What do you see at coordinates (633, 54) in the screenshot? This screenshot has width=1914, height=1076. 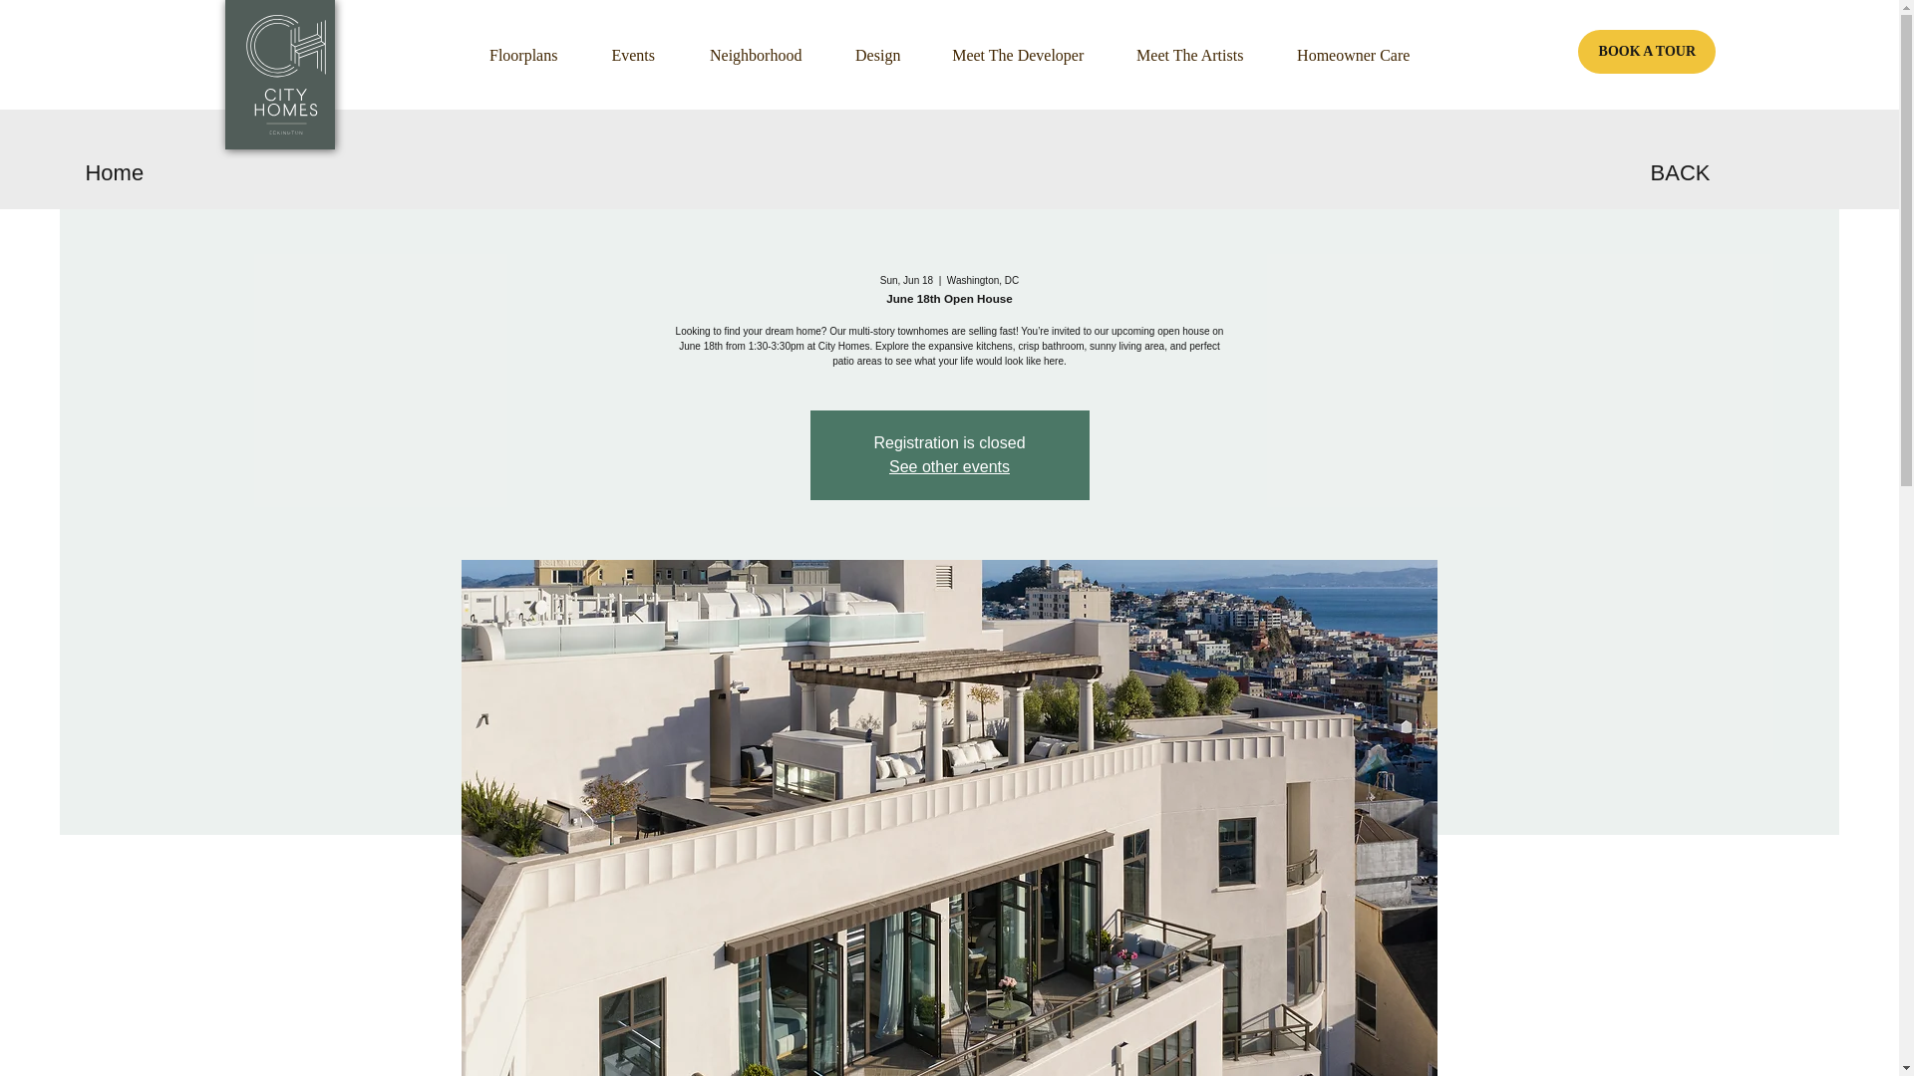 I see `Events` at bounding box center [633, 54].